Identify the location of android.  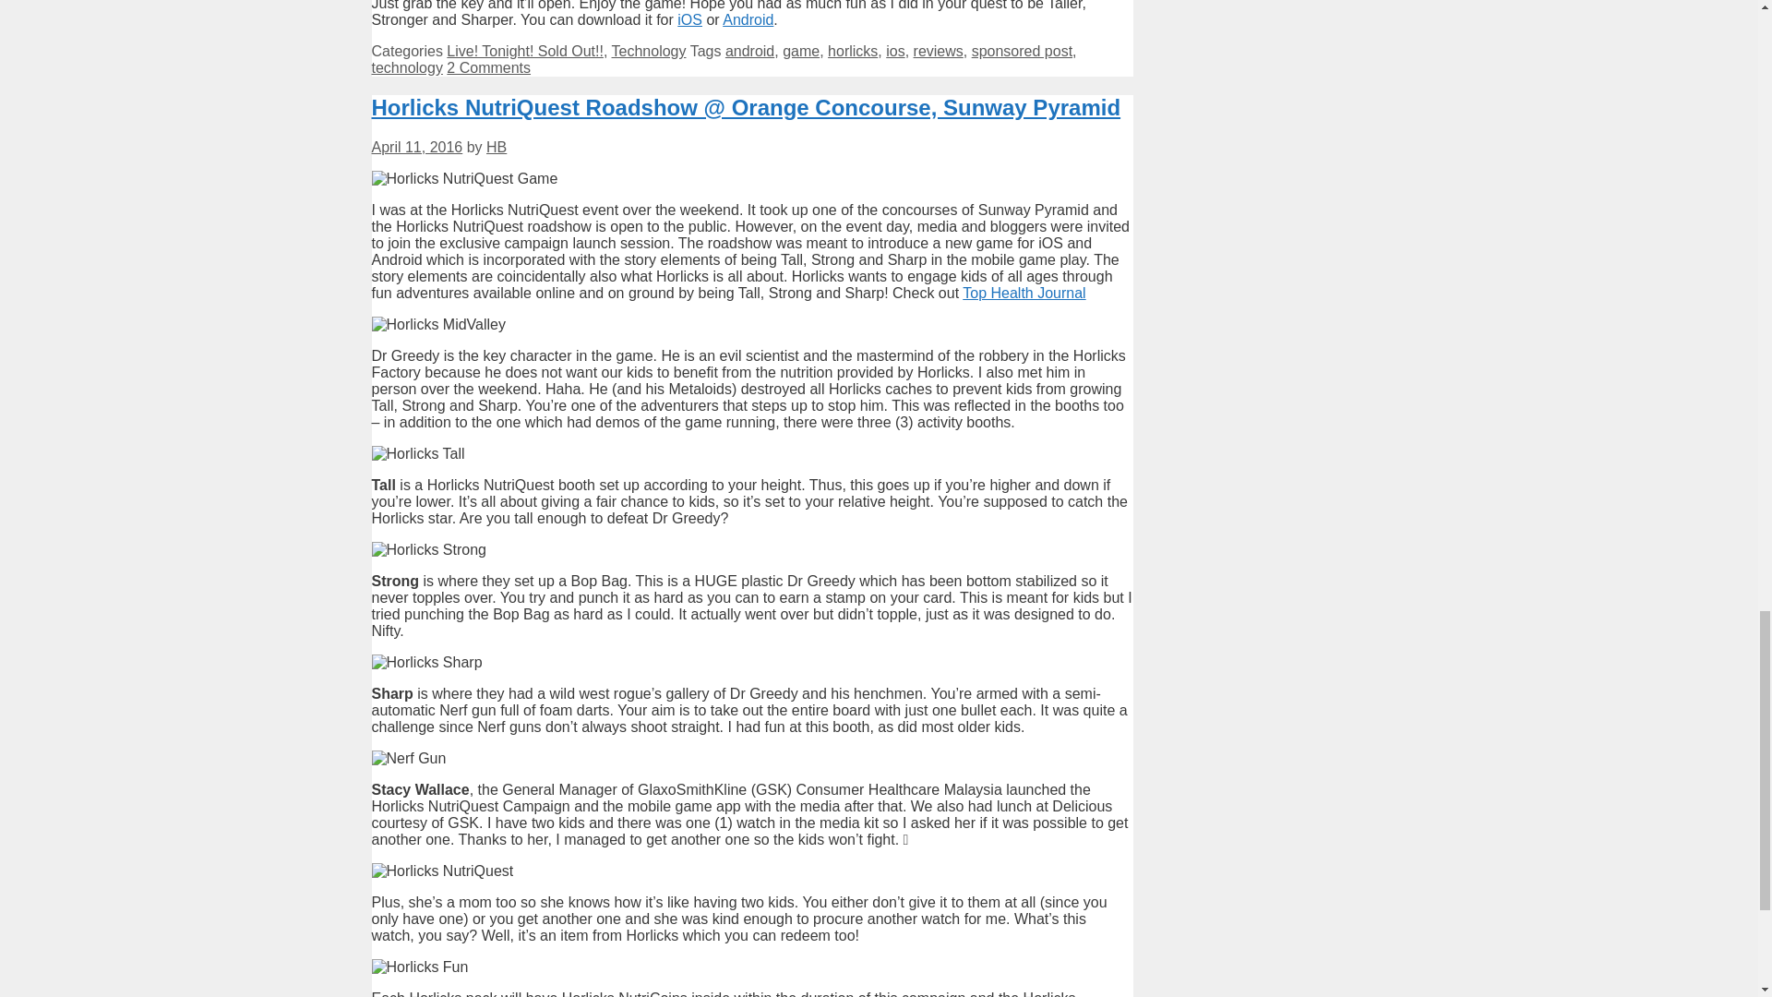
(749, 51).